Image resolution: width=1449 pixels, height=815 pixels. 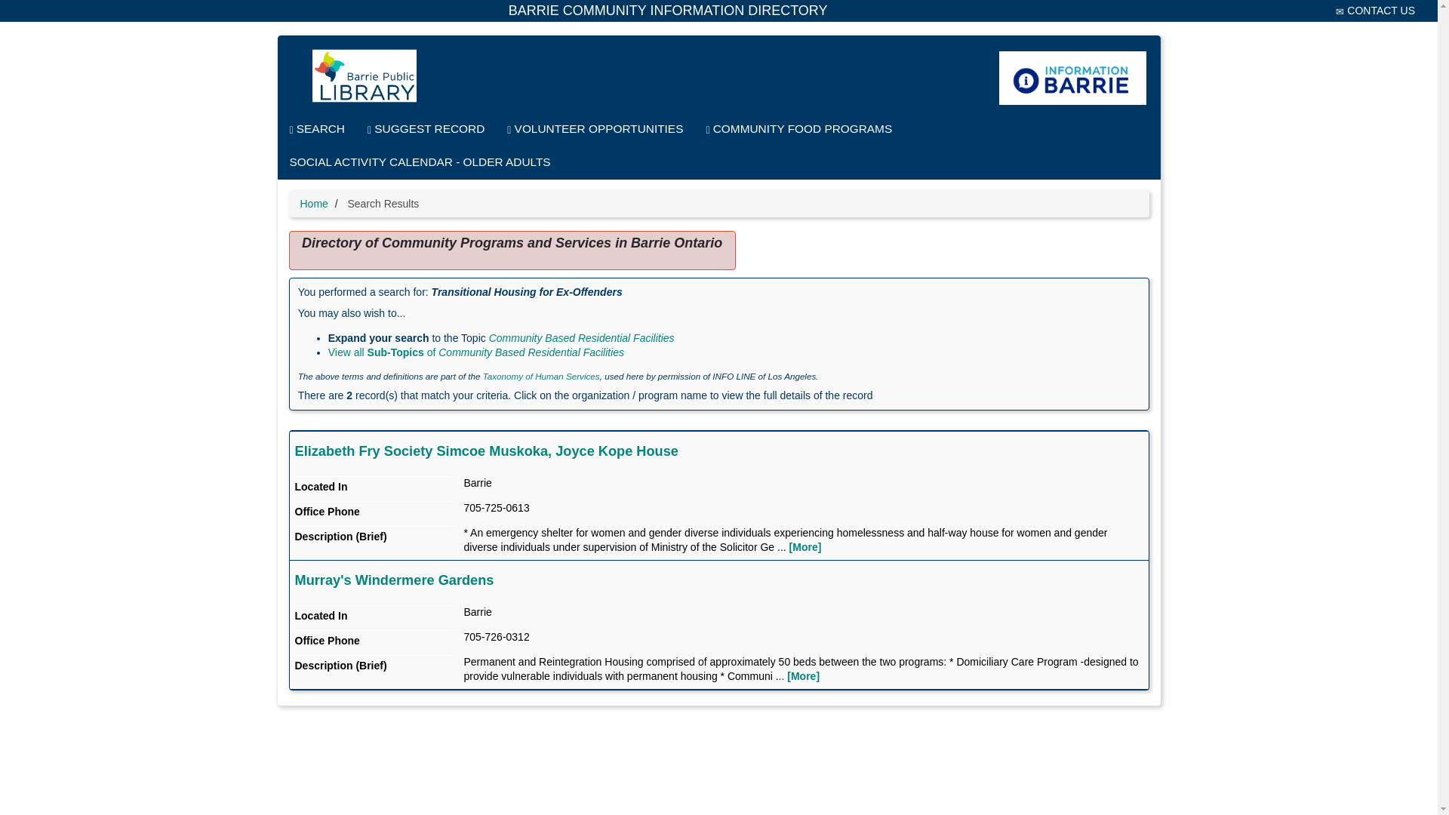 I want to click on SUGGEST RECORD, so click(x=426, y=129).